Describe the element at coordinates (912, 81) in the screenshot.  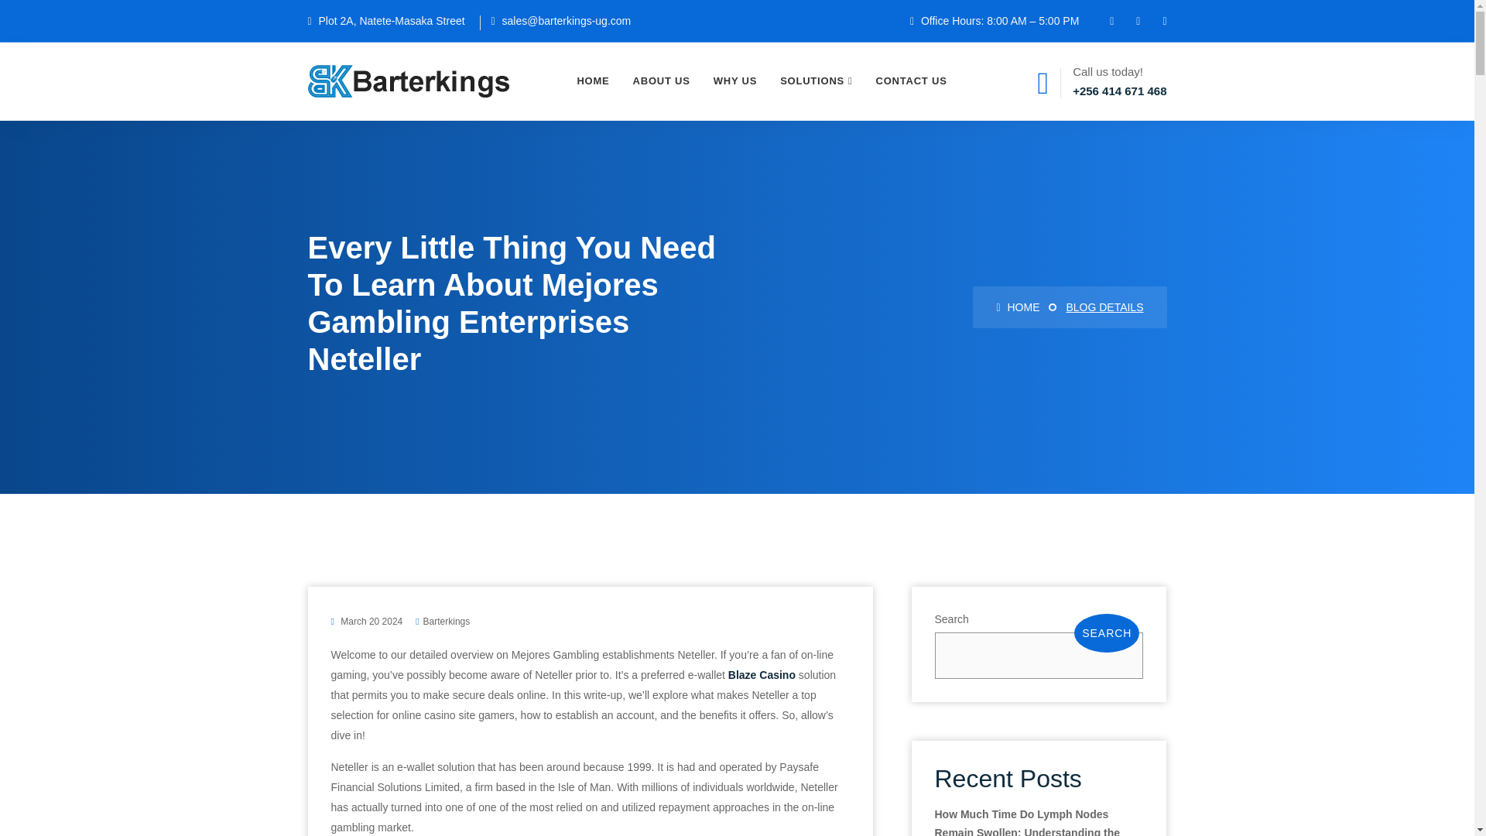
I see `Contact Us` at that location.